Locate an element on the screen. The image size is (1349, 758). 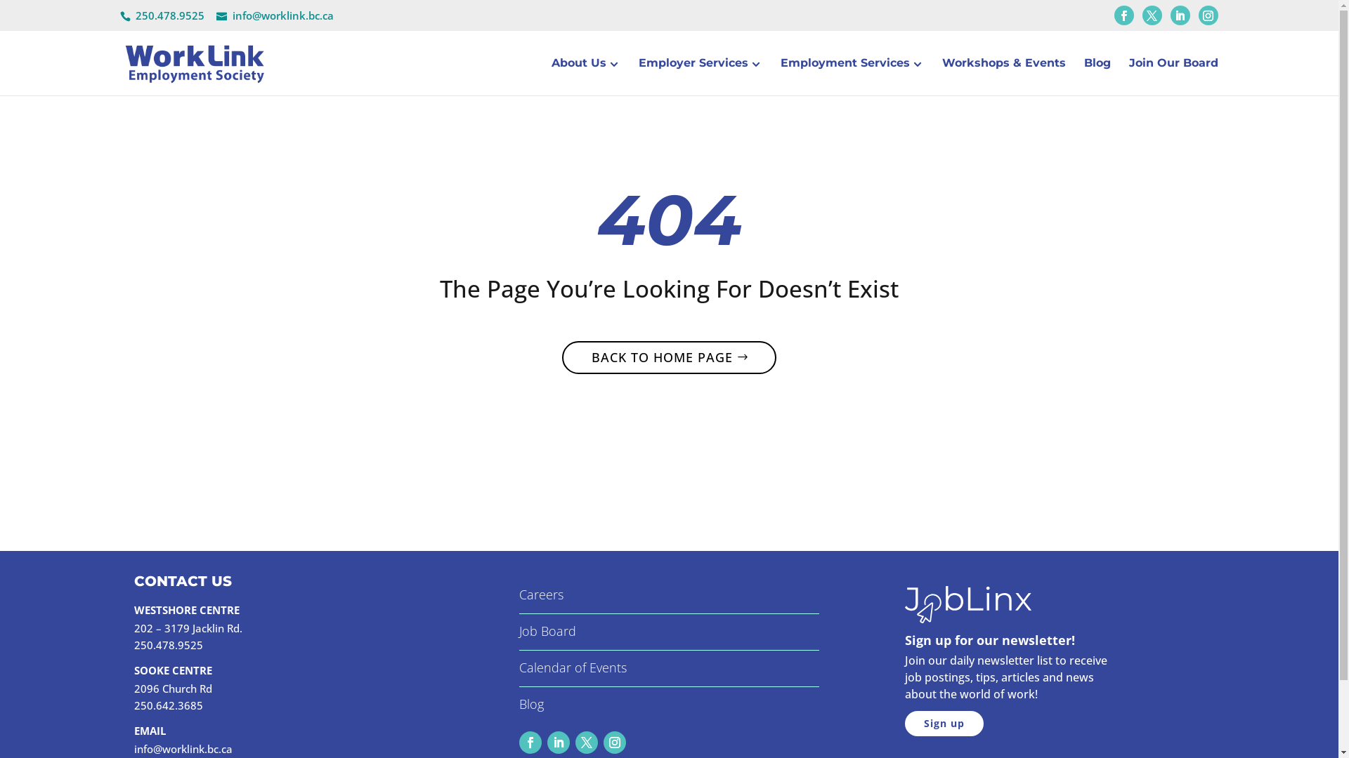
Follow on X is located at coordinates (587, 743).